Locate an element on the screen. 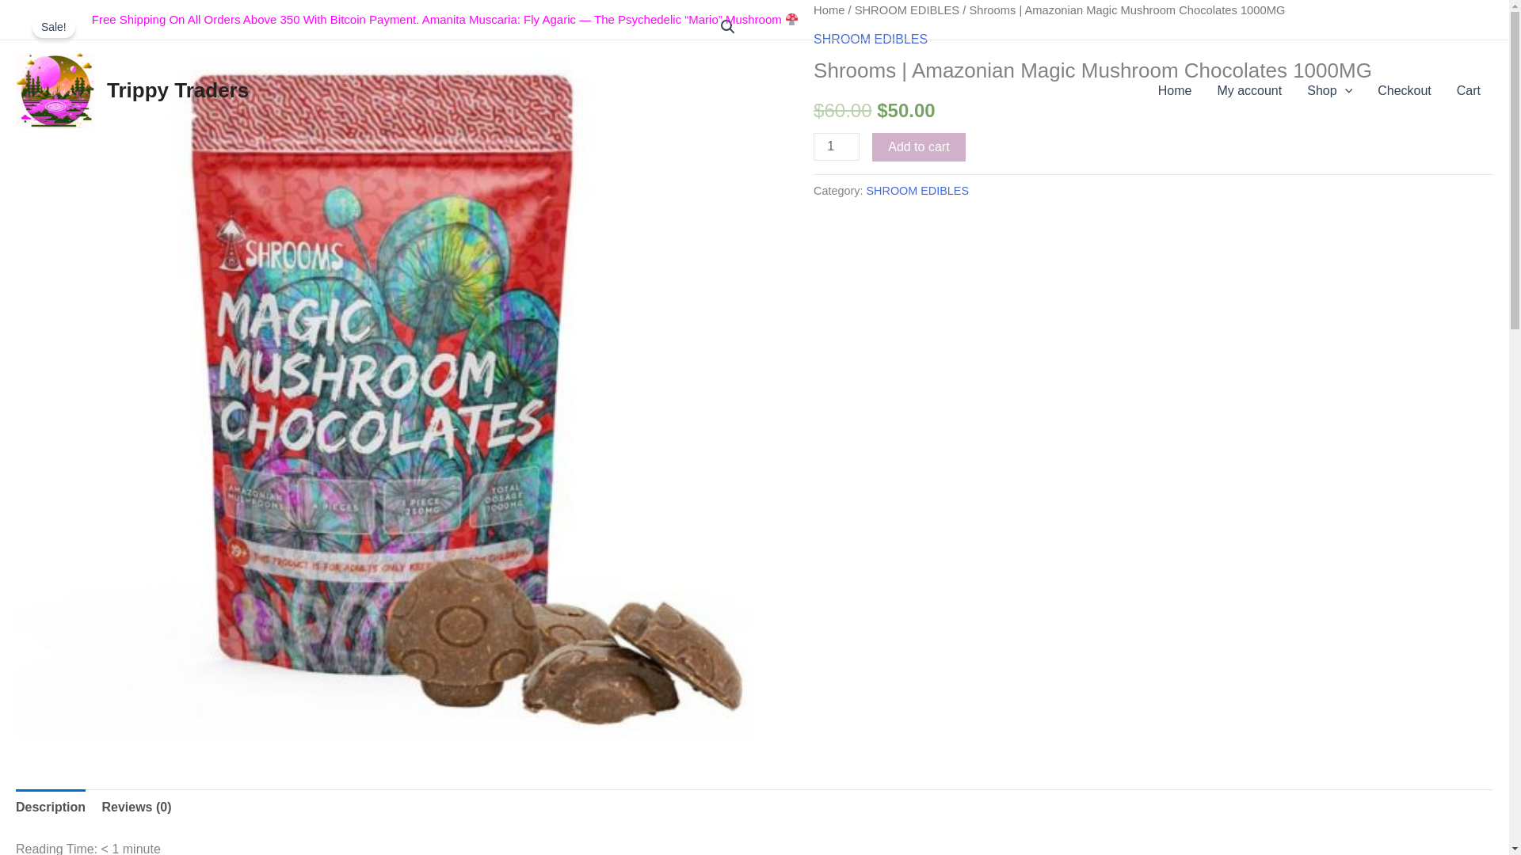 The image size is (1521, 855). Trippy Traders is located at coordinates (177, 90).